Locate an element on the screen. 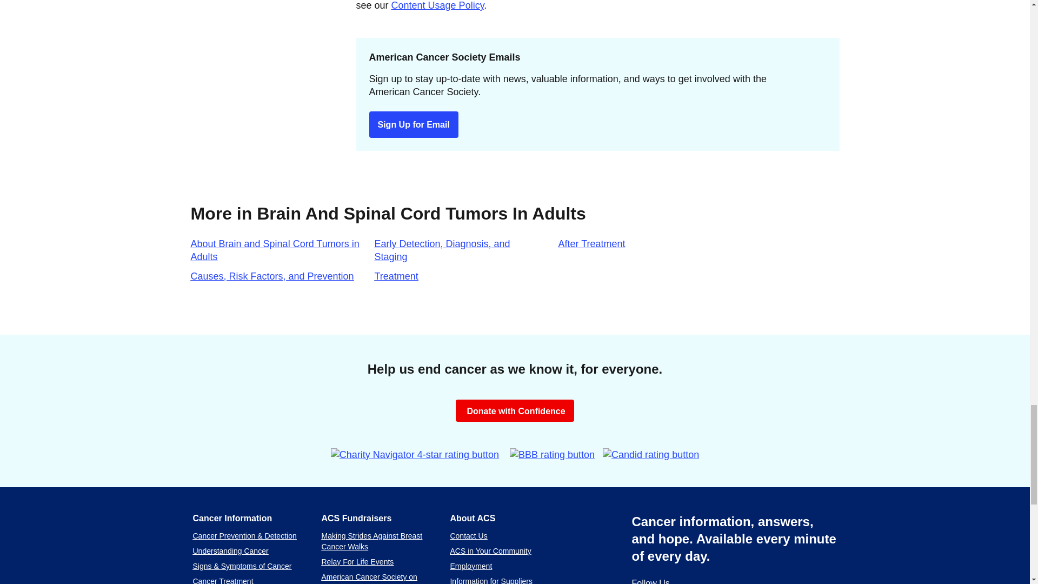  After Treatment is located at coordinates (591, 243).